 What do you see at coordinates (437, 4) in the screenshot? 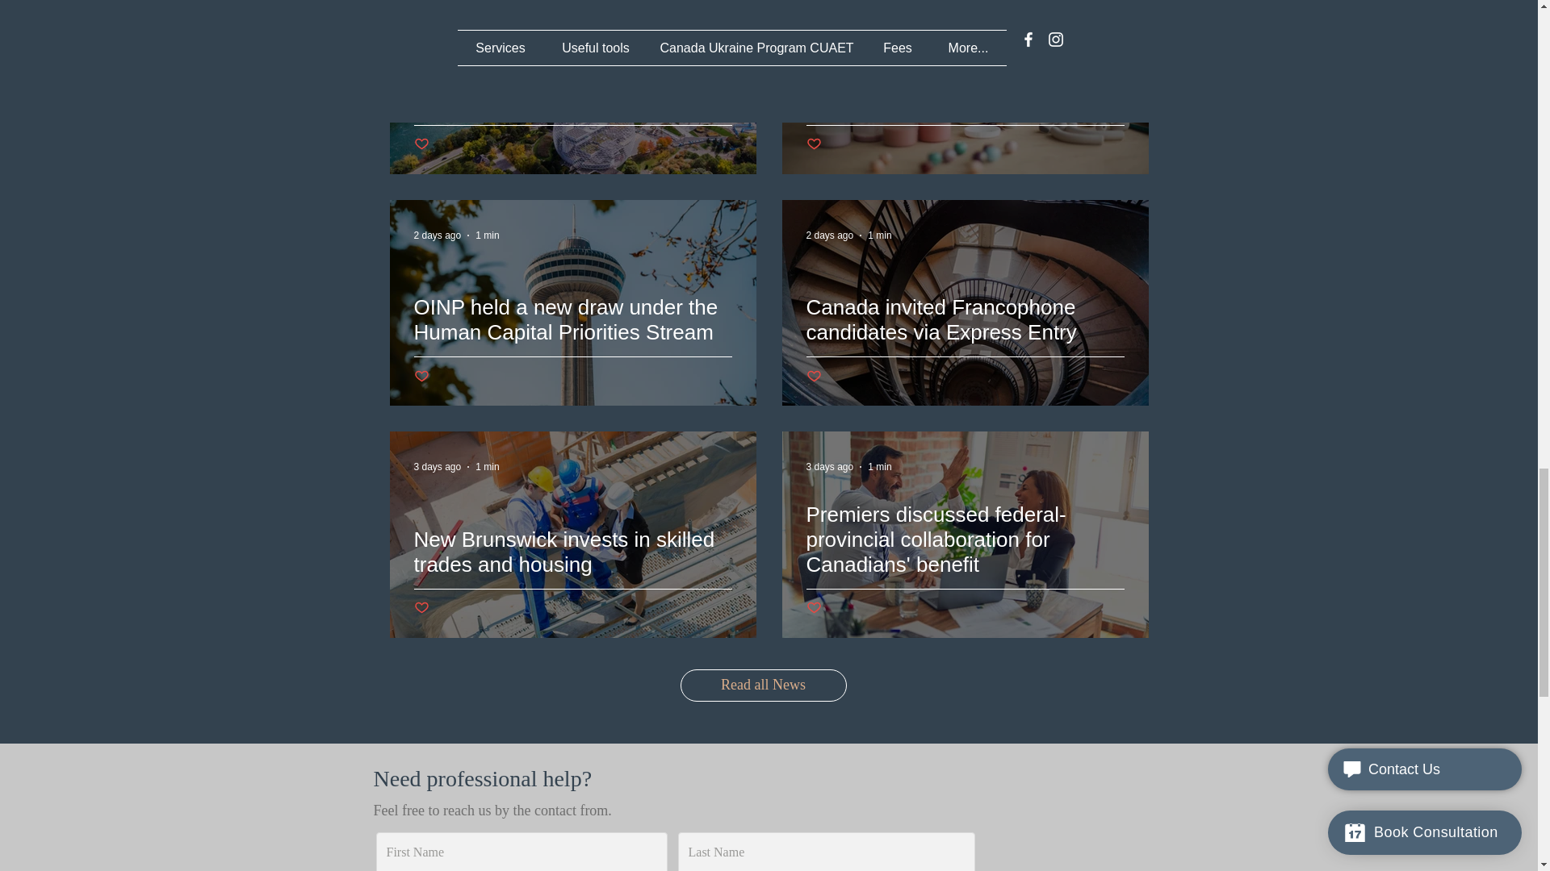
I see `2 days ago` at bounding box center [437, 4].